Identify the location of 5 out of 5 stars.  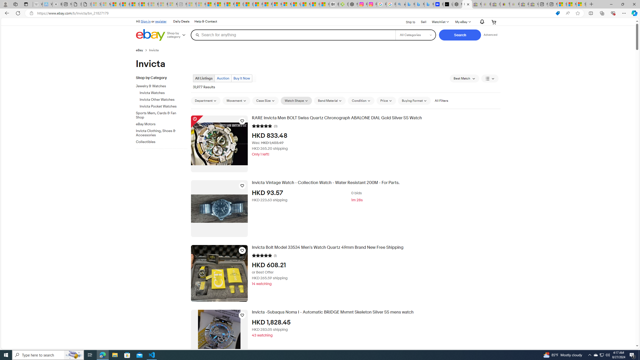
(262, 255).